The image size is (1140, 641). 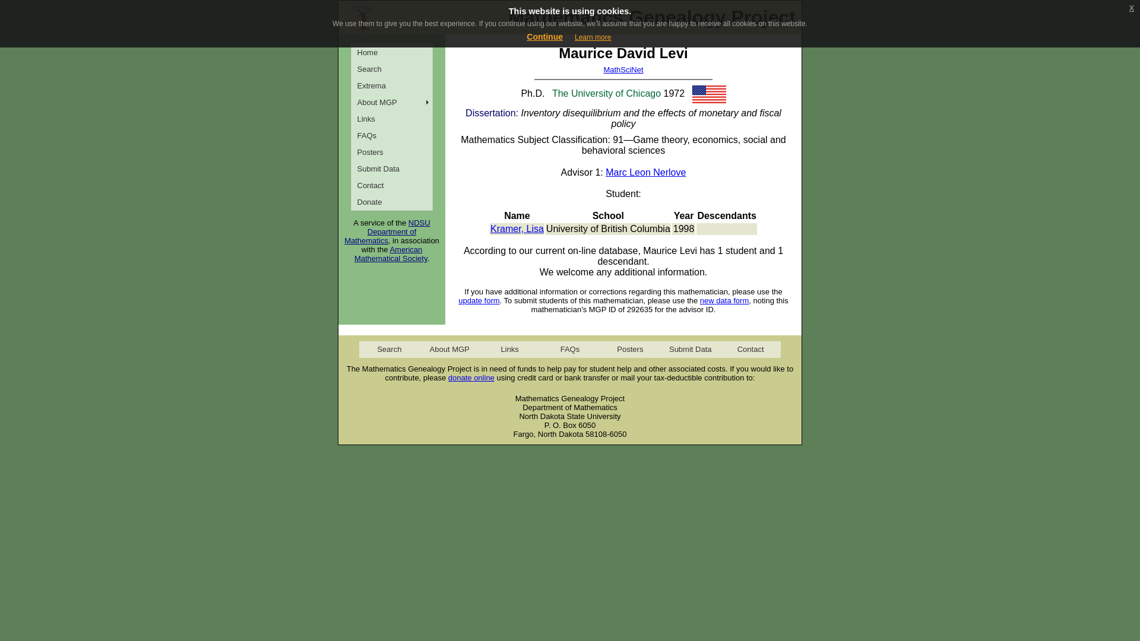 What do you see at coordinates (389, 349) in the screenshot?
I see `Search` at bounding box center [389, 349].